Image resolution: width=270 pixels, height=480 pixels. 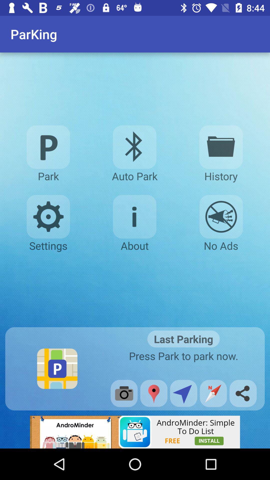 What do you see at coordinates (134, 217) in the screenshot?
I see `about` at bounding box center [134, 217].